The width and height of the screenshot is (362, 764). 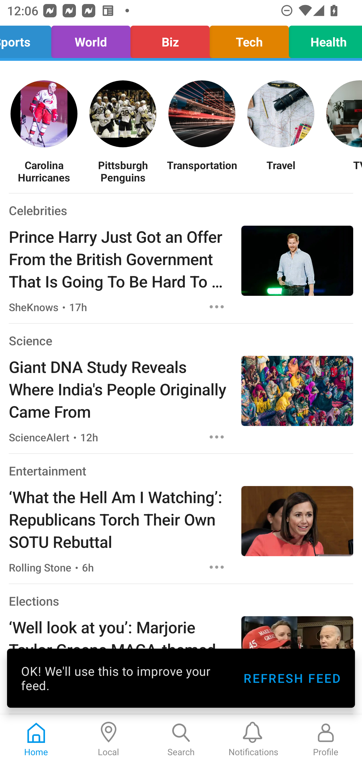 What do you see at coordinates (91, 40) in the screenshot?
I see `World` at bounding box center [91, 40].